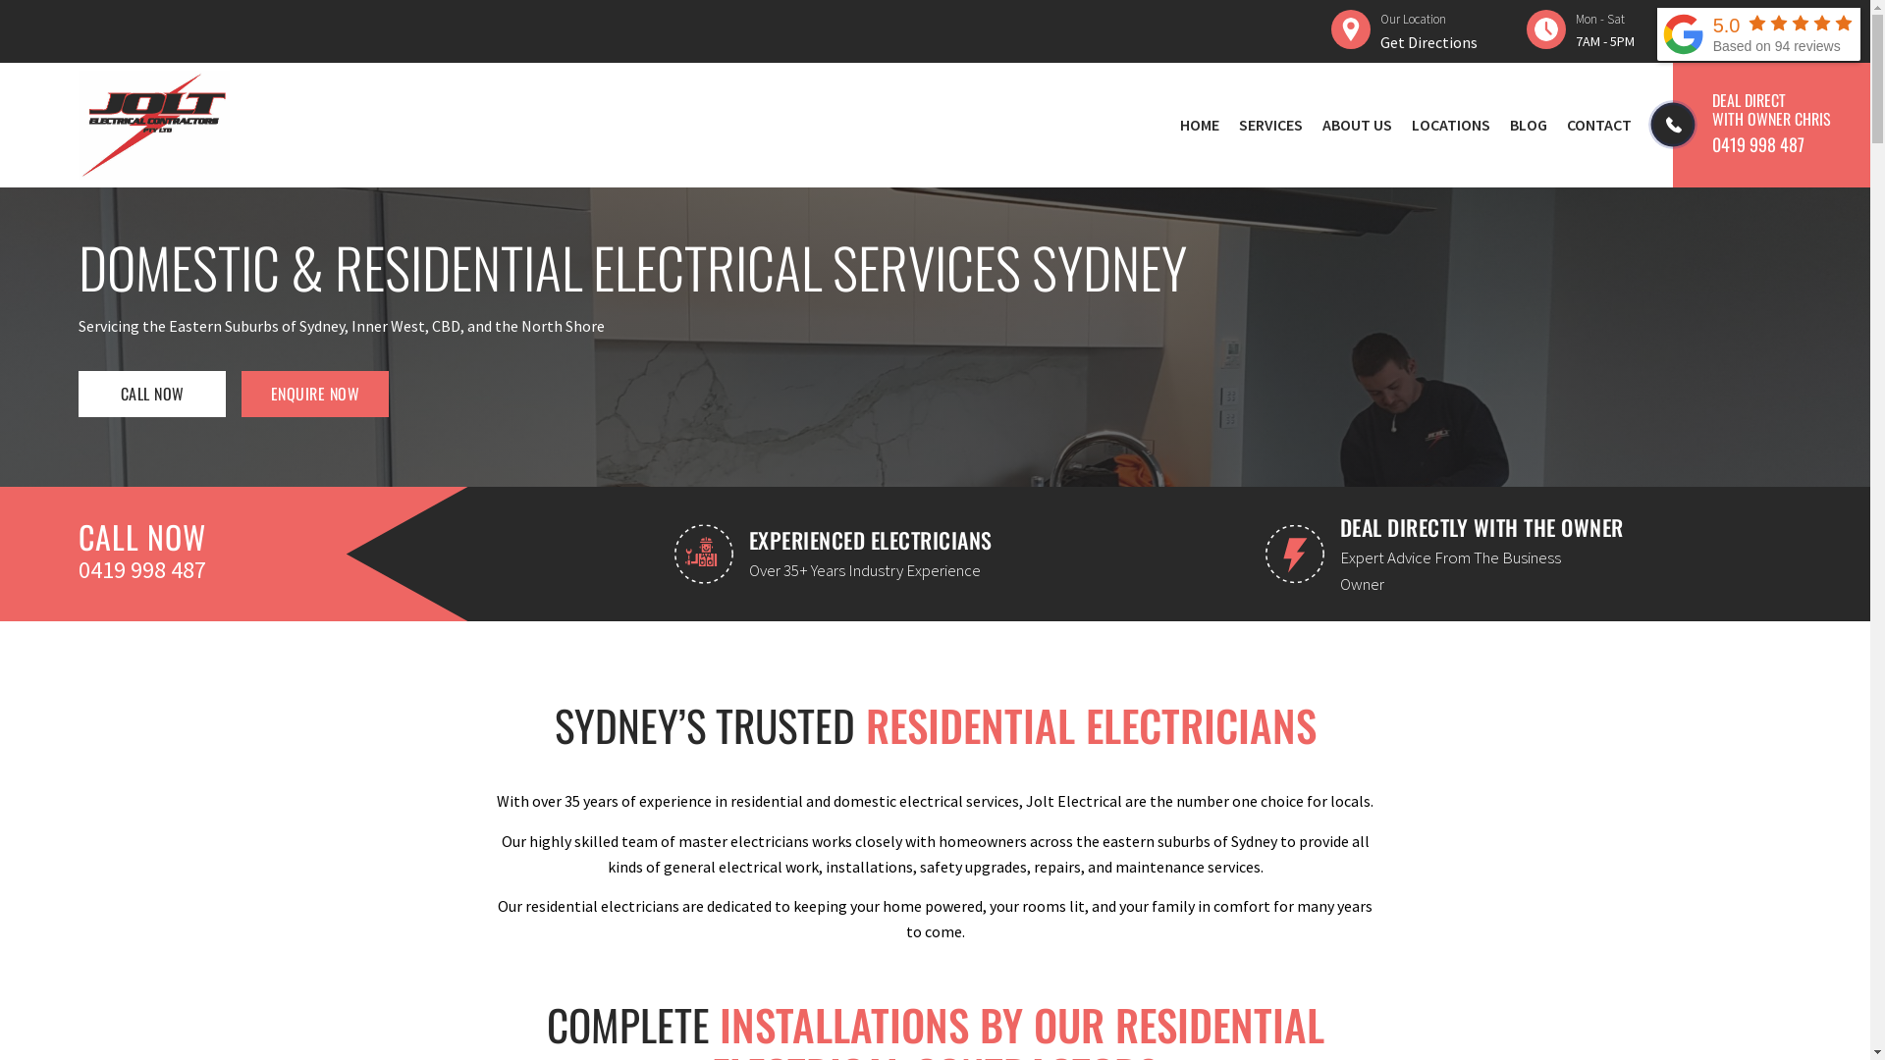 The width and height of the screenshot is (1885, 1060). What do you see at coordinates (1529, 125) in the screenshot?
I see `BLOG` at bounding box center [1529, 125].